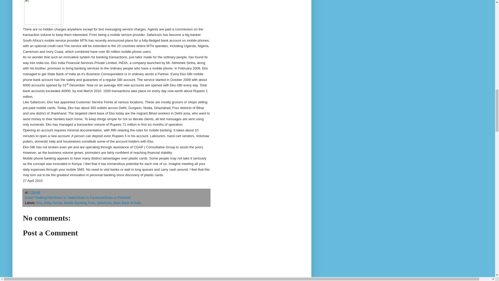  I want to click on Share to Twitter, so click(65, 197).